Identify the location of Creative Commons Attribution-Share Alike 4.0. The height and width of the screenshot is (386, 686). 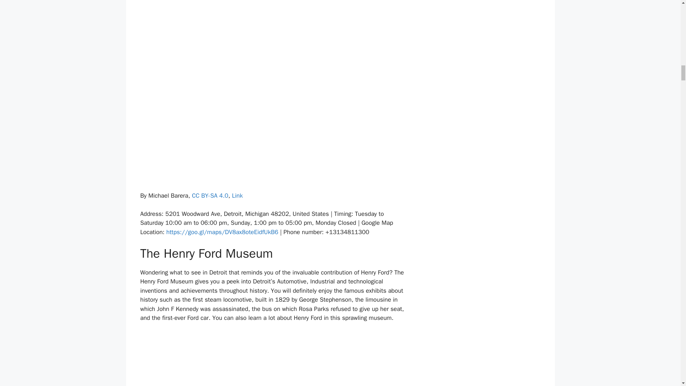
(210, 196).